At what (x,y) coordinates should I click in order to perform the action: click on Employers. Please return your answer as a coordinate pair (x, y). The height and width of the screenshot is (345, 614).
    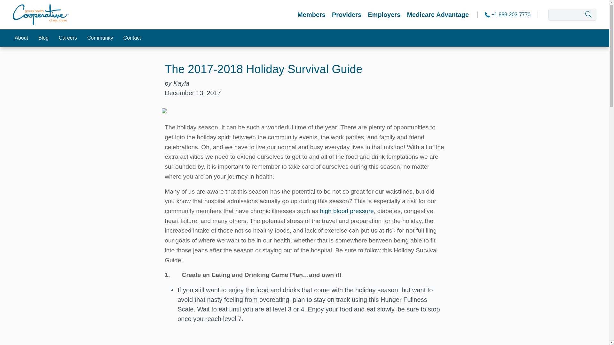
    Looking at the image, I should click on (384, 15).